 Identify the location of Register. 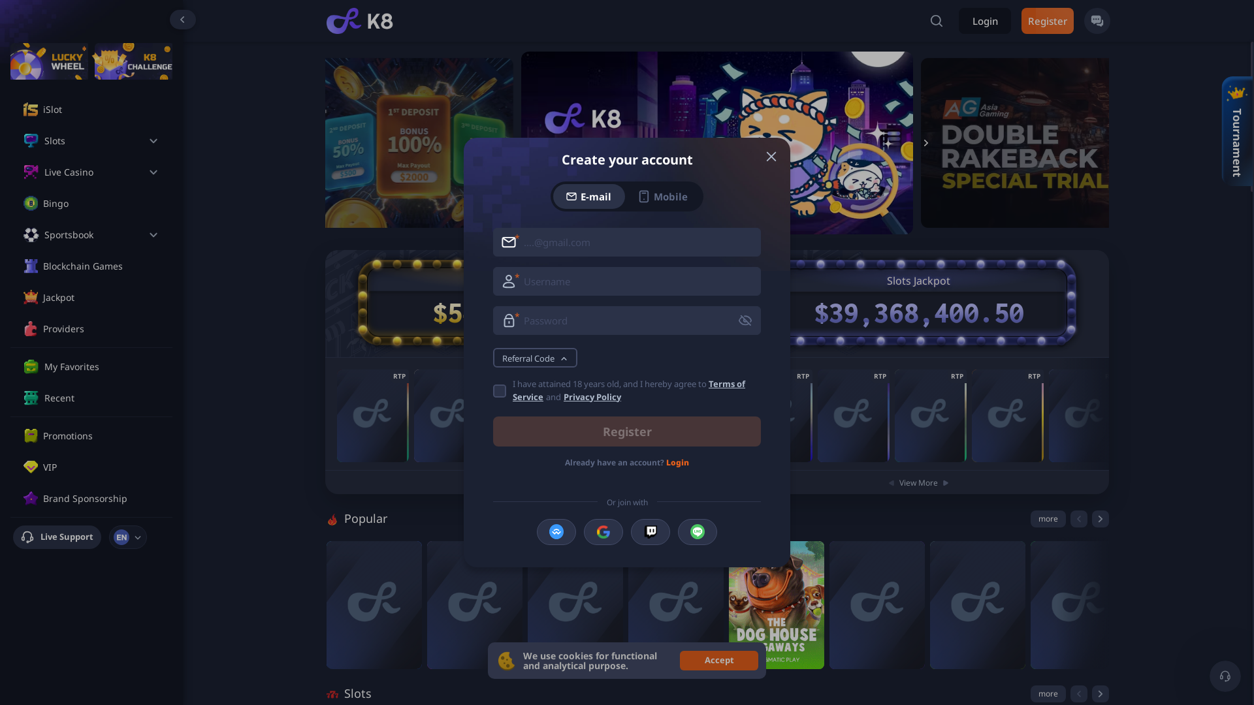
(1048, 21).